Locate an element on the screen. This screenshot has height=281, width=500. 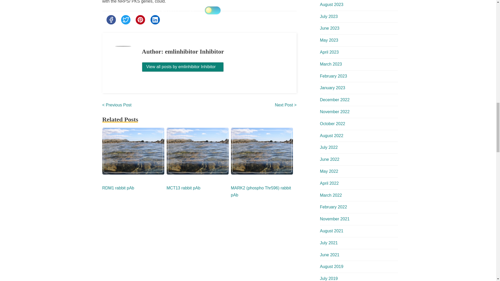
Share this post on Linkedin is located at coordinates (155, 20).